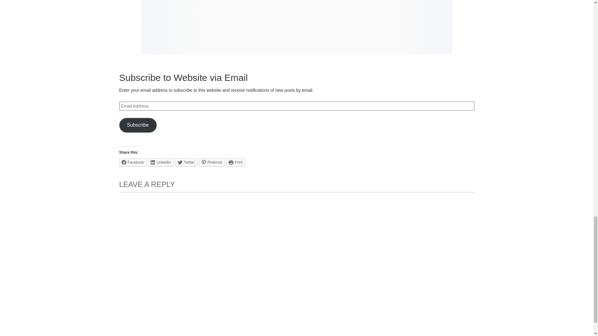 The width and height of the screenshot is (598, 336). I want to click on Facebook, so click(133, 162).